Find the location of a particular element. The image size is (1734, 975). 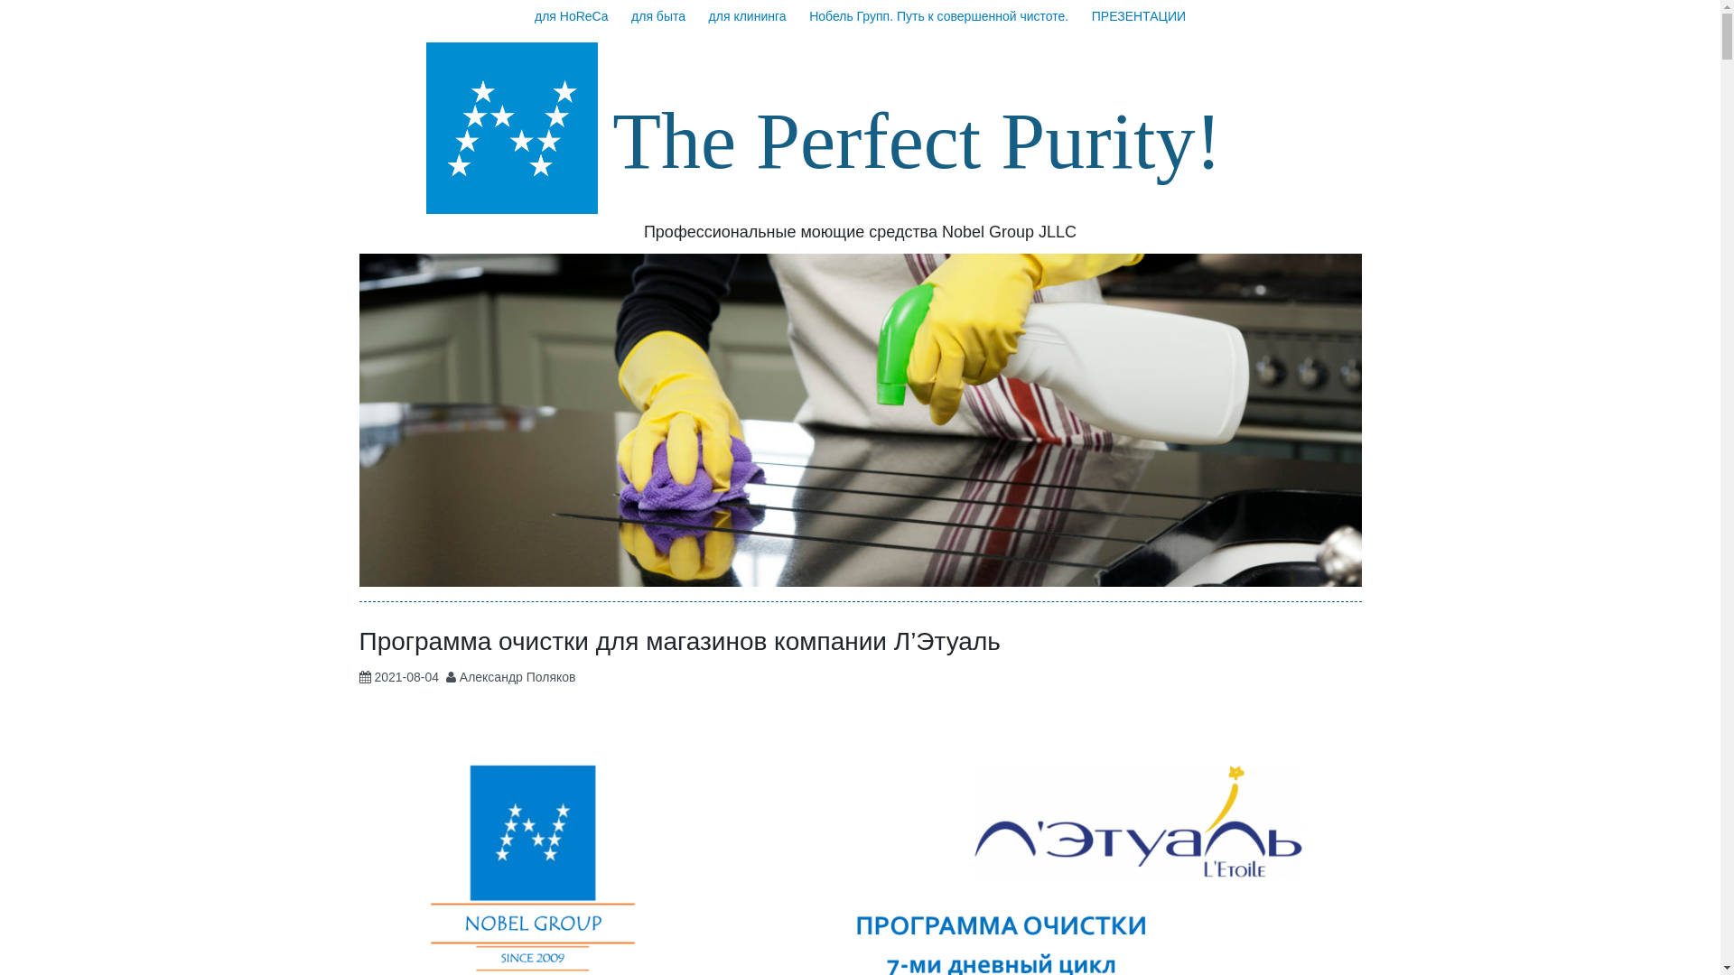

The Perfect Purity! is located at coordinates (917, 141).